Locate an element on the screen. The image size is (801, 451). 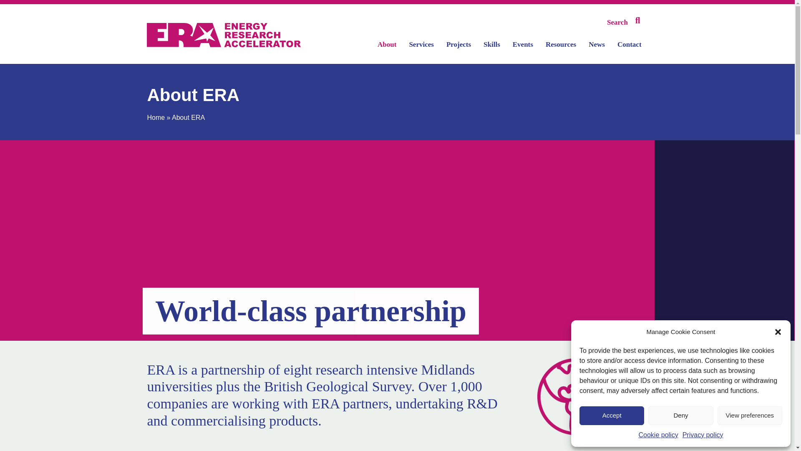
Services is located at coordinates (421, 43).